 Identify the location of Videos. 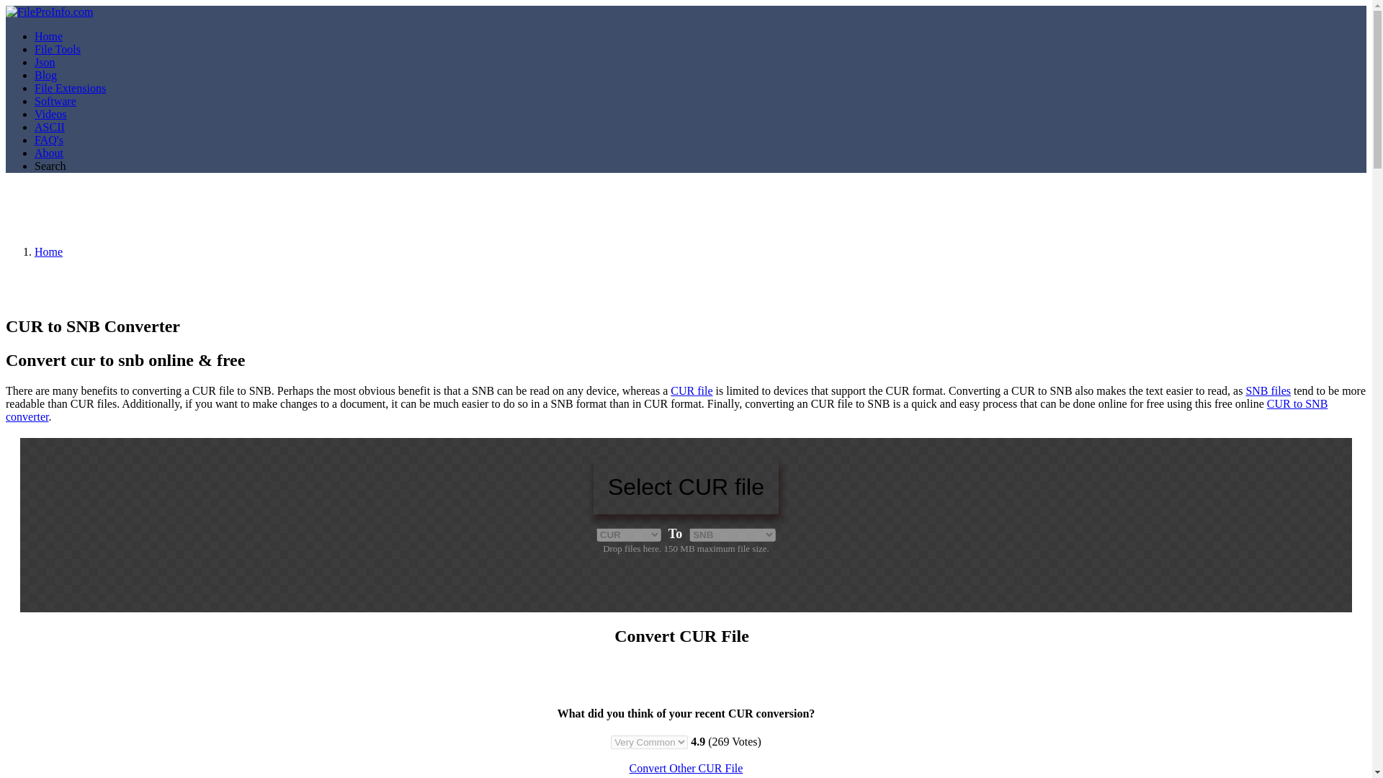
(50, 114).